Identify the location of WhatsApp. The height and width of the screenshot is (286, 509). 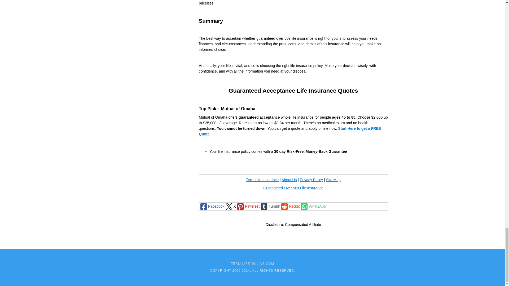
(313, 206).